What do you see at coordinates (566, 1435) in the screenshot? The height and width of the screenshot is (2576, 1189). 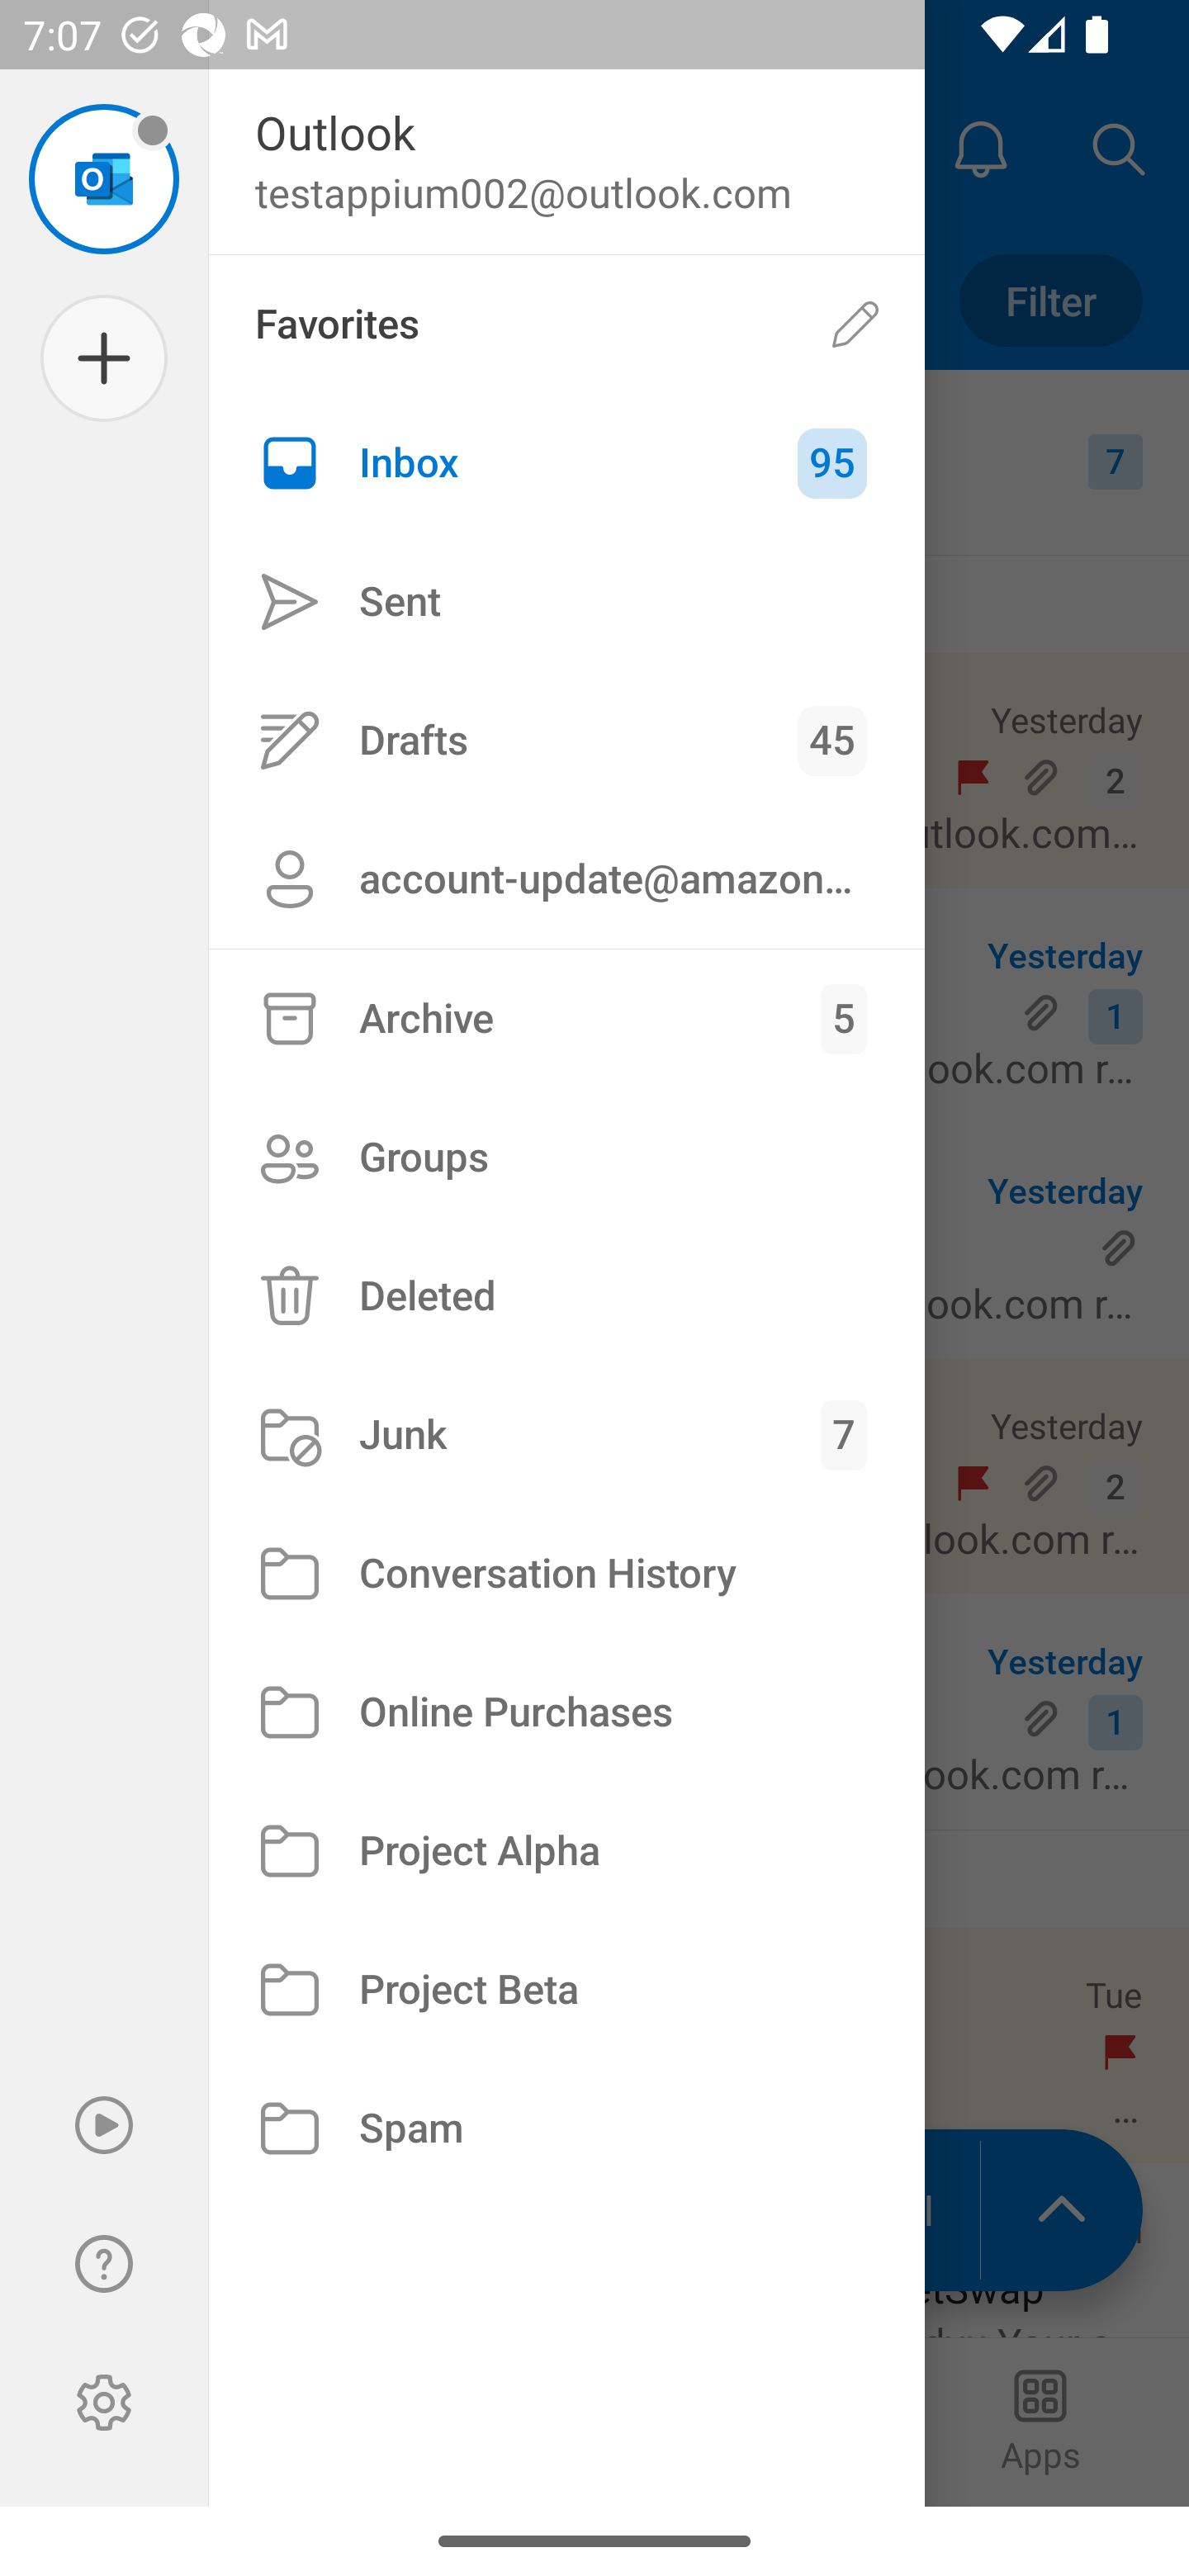 I see `Junk Junk, 5 of 10, level 1, 7 unread emails` at bounding box center [566, 1435].